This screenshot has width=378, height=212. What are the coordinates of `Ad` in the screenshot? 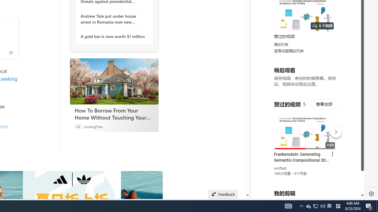 It's located at (78, 126).